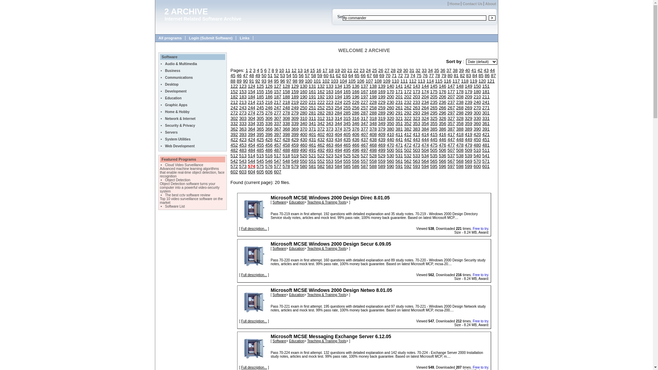 This screenshot has height=370, width=658. I want to click on 232, so click(408, 102).